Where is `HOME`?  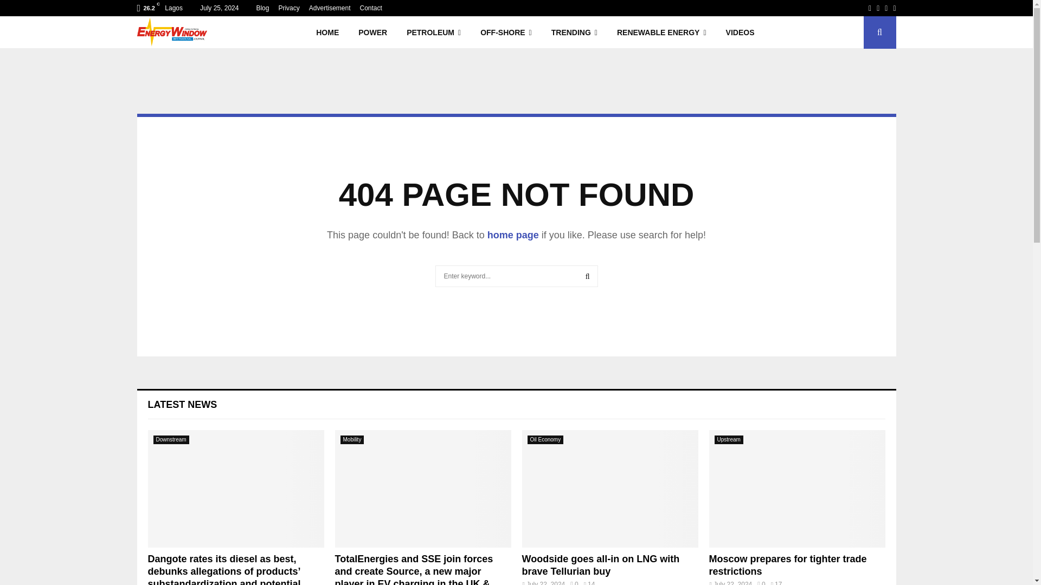 HOME is located at coordinates (327, 32).